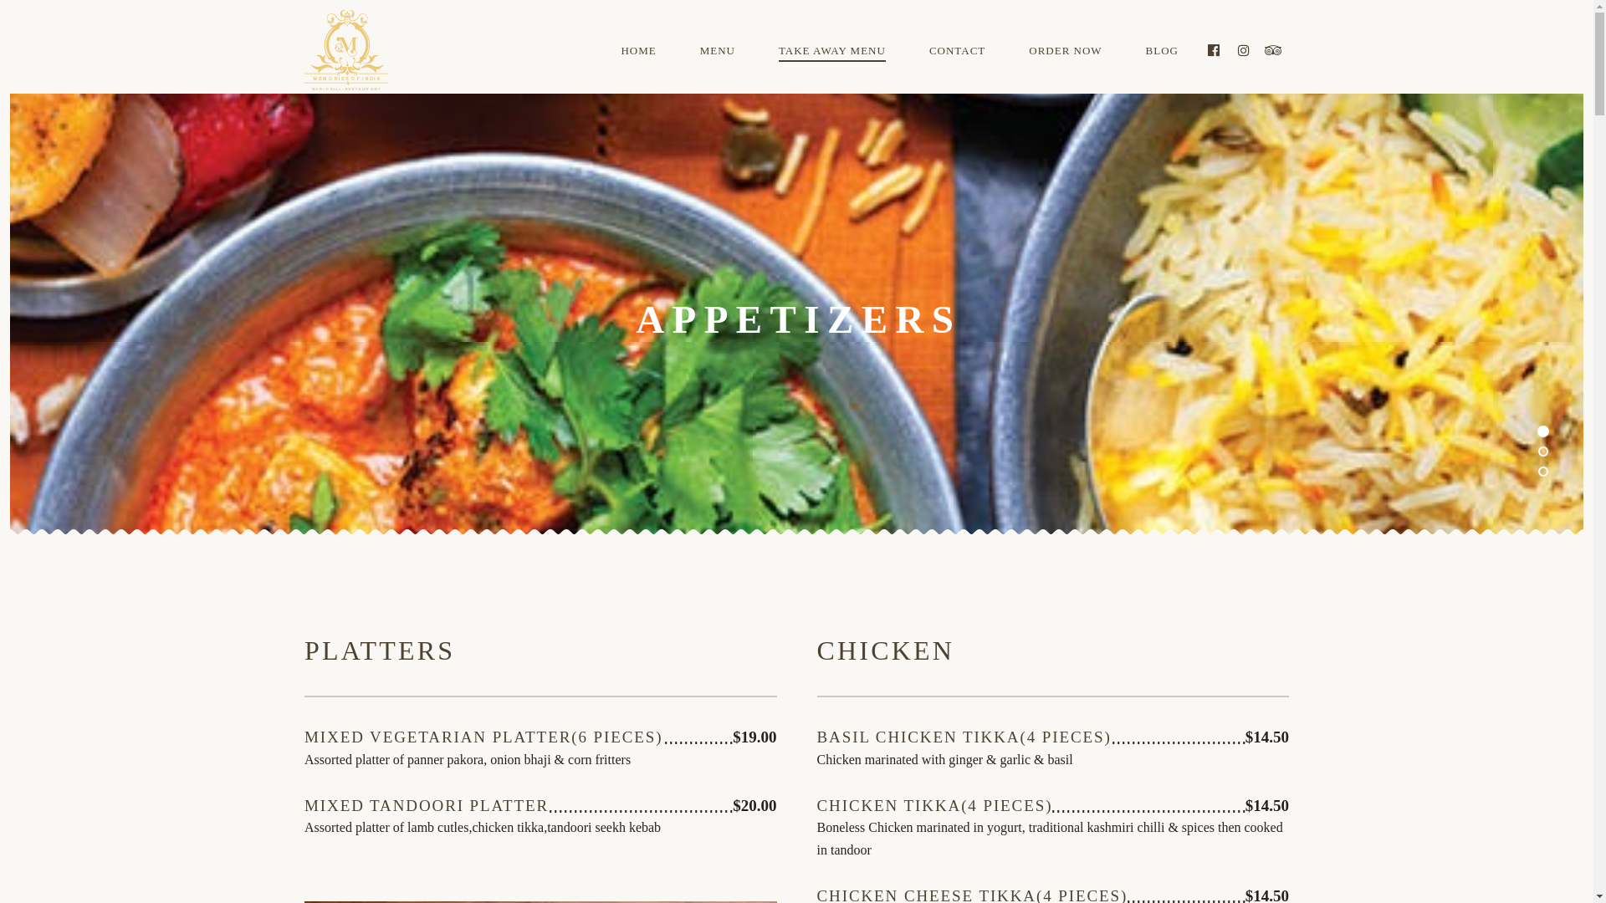  What do you see at coordinates (718, 51) in the screenshot?
I see `MENU` at bounding box center [718, 51].